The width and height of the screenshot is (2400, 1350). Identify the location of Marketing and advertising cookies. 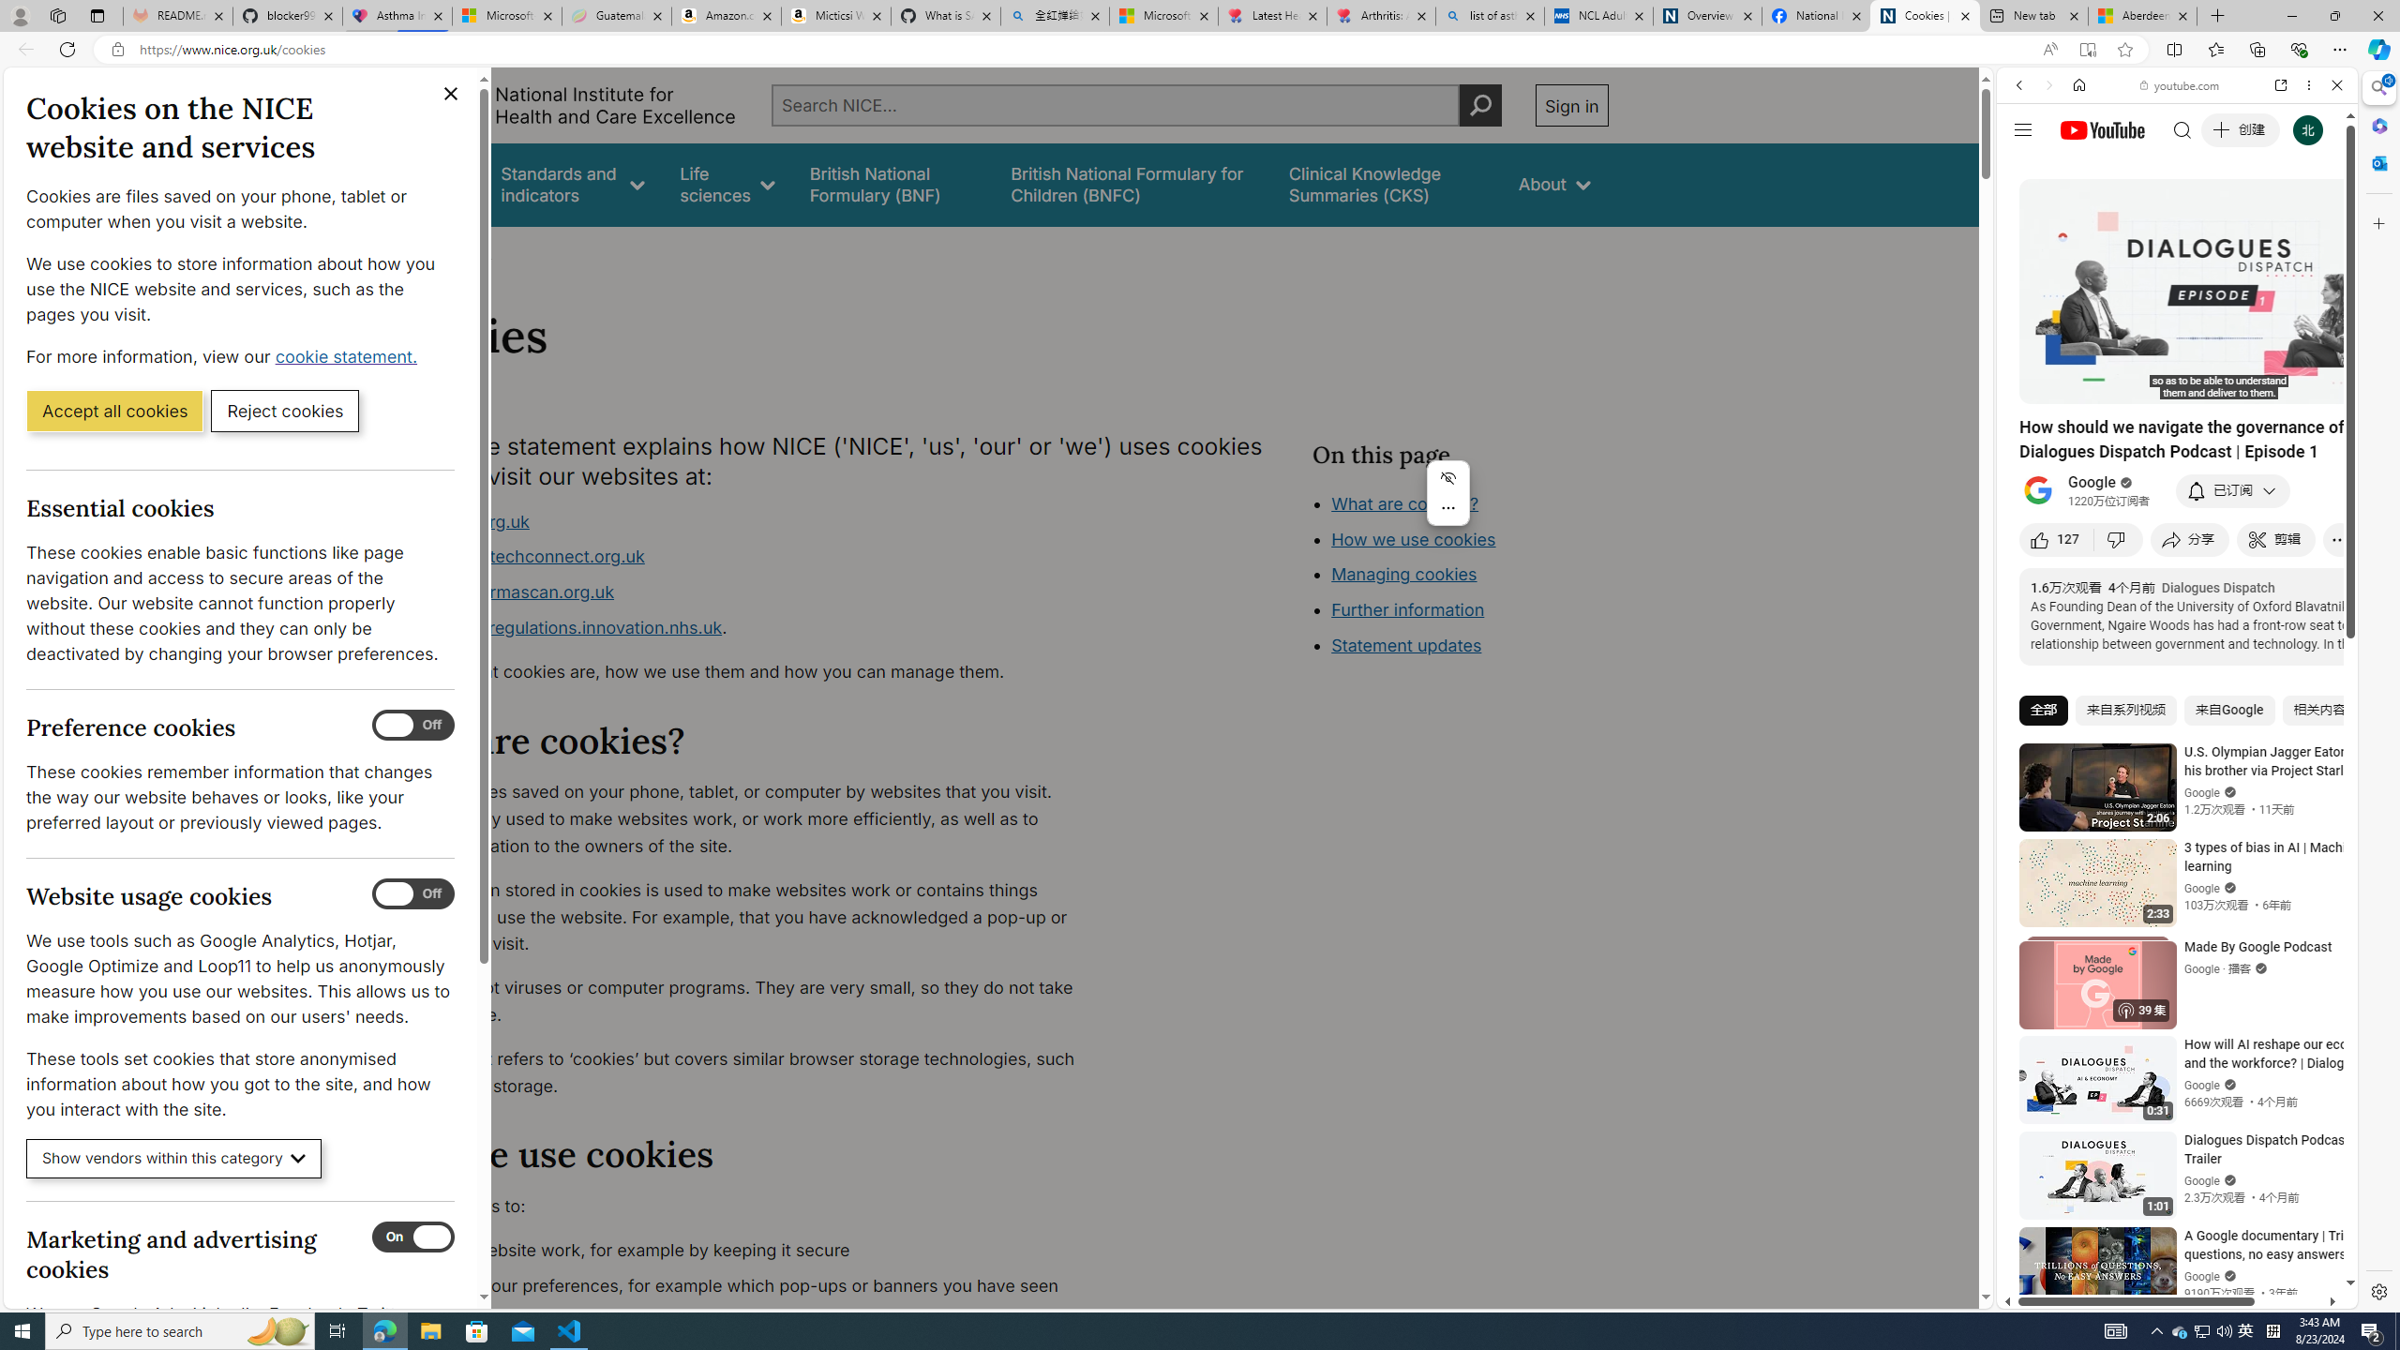
(413, 1237).